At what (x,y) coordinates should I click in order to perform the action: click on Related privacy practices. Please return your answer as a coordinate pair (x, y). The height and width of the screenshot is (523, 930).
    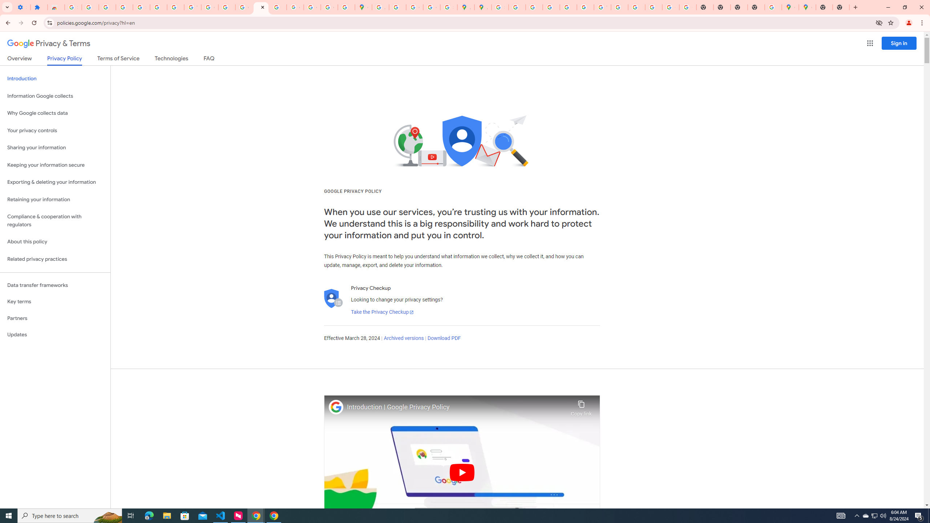
    Looking at the image, I should click on (55, 259).